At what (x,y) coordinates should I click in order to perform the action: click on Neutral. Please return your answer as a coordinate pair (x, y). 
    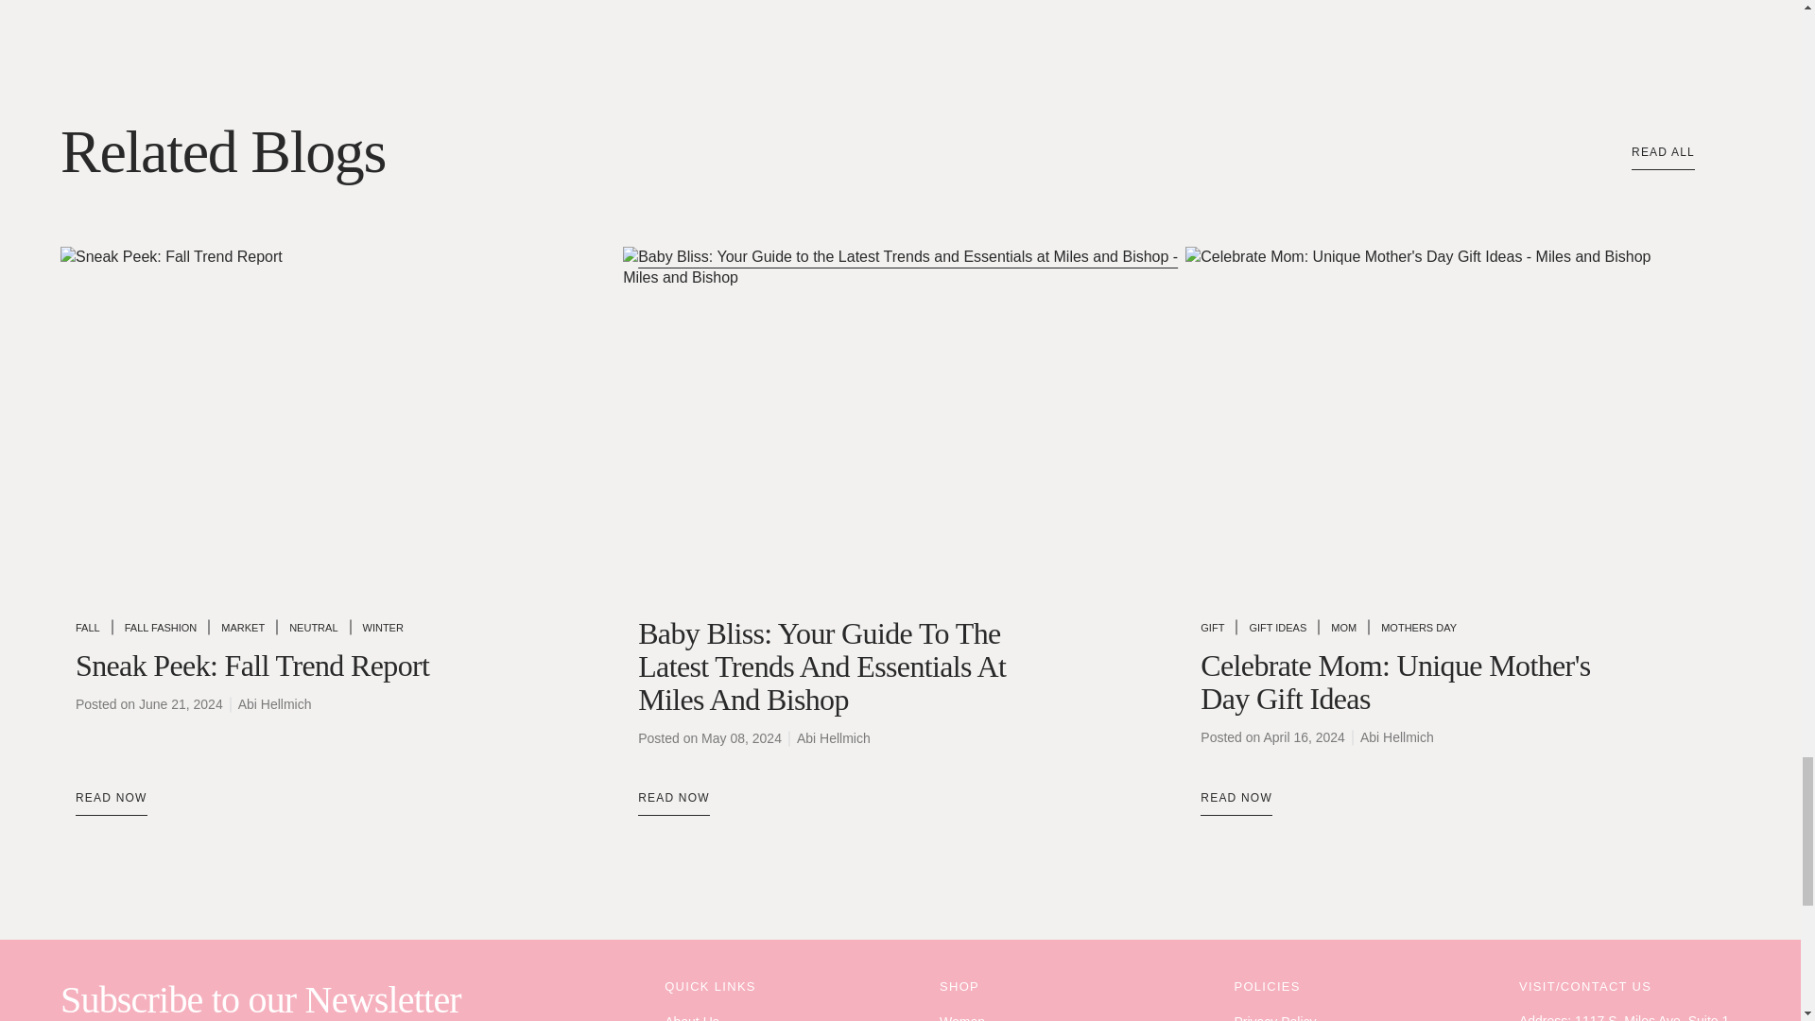
    Looking at the image, I should click on (313, 627).